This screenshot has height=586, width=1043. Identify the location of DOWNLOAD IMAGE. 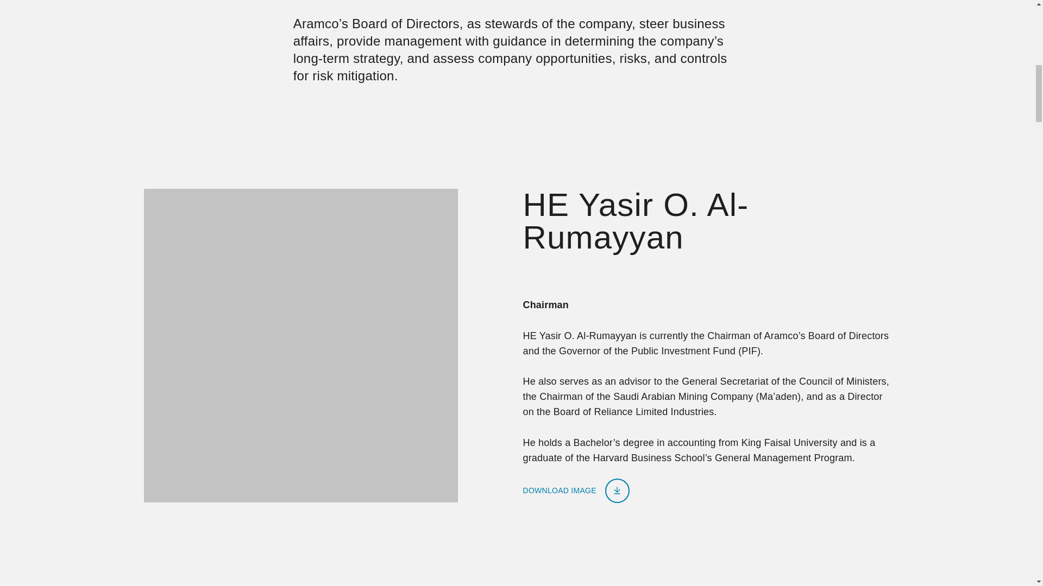
(575, 491).